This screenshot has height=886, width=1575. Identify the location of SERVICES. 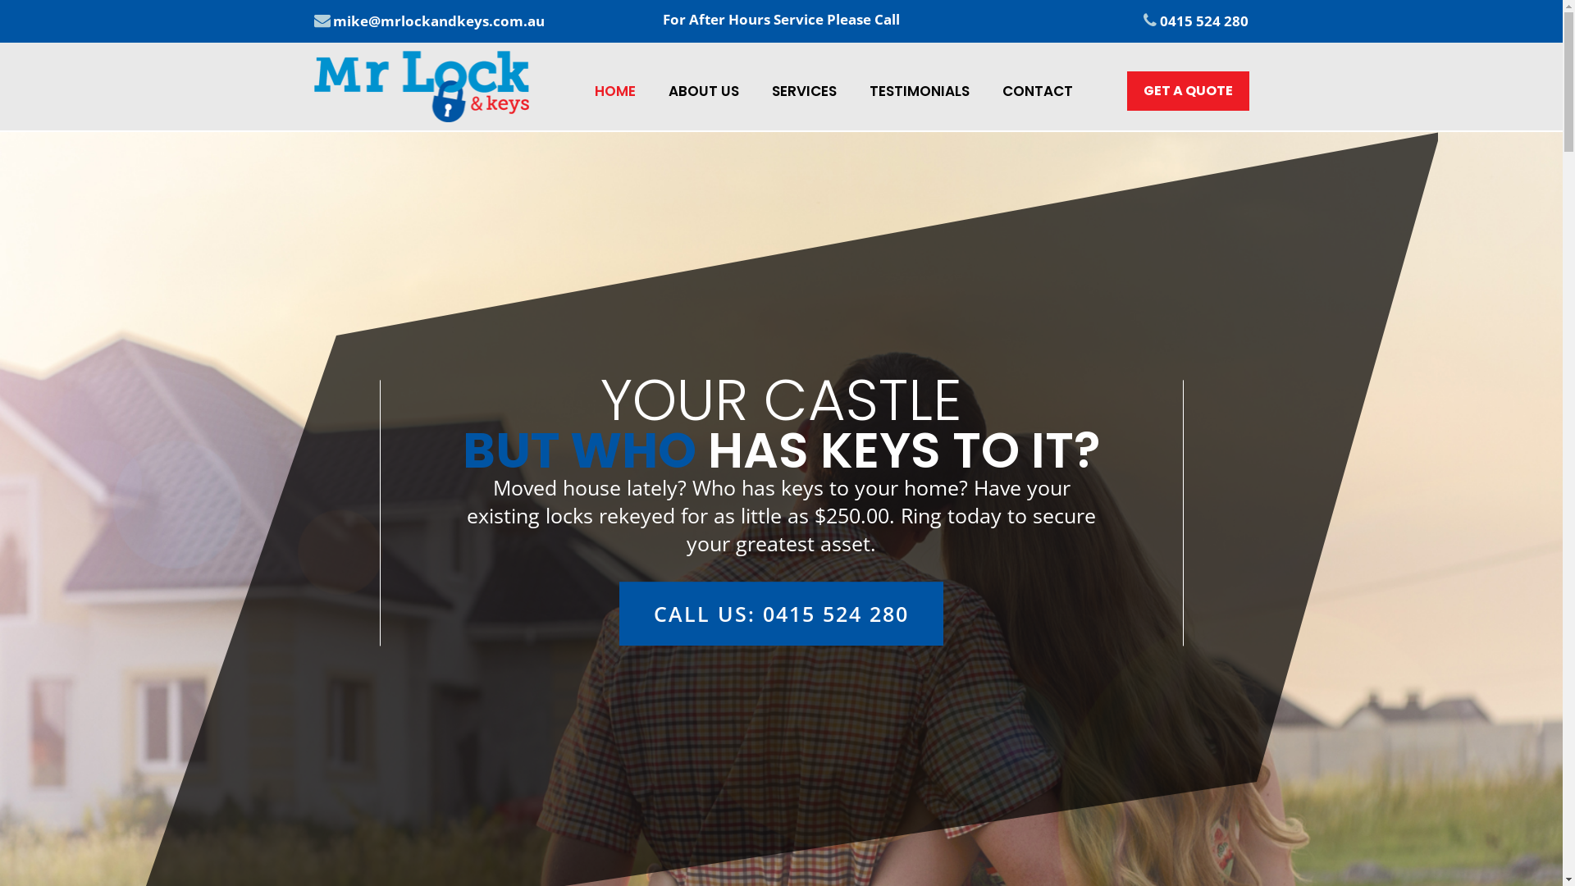
(804, 91).